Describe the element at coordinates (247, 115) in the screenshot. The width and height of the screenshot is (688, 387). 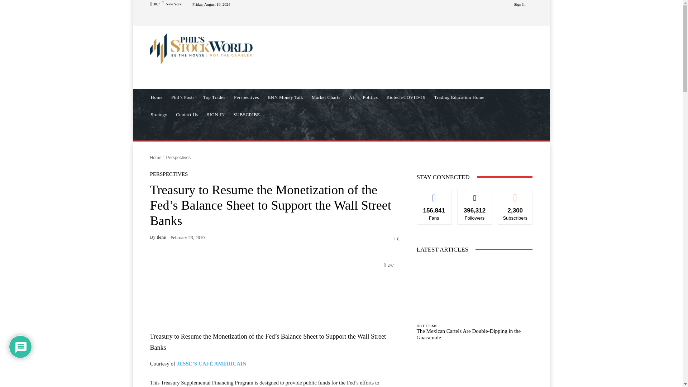
I see `SUBSCRIBE` at that location.